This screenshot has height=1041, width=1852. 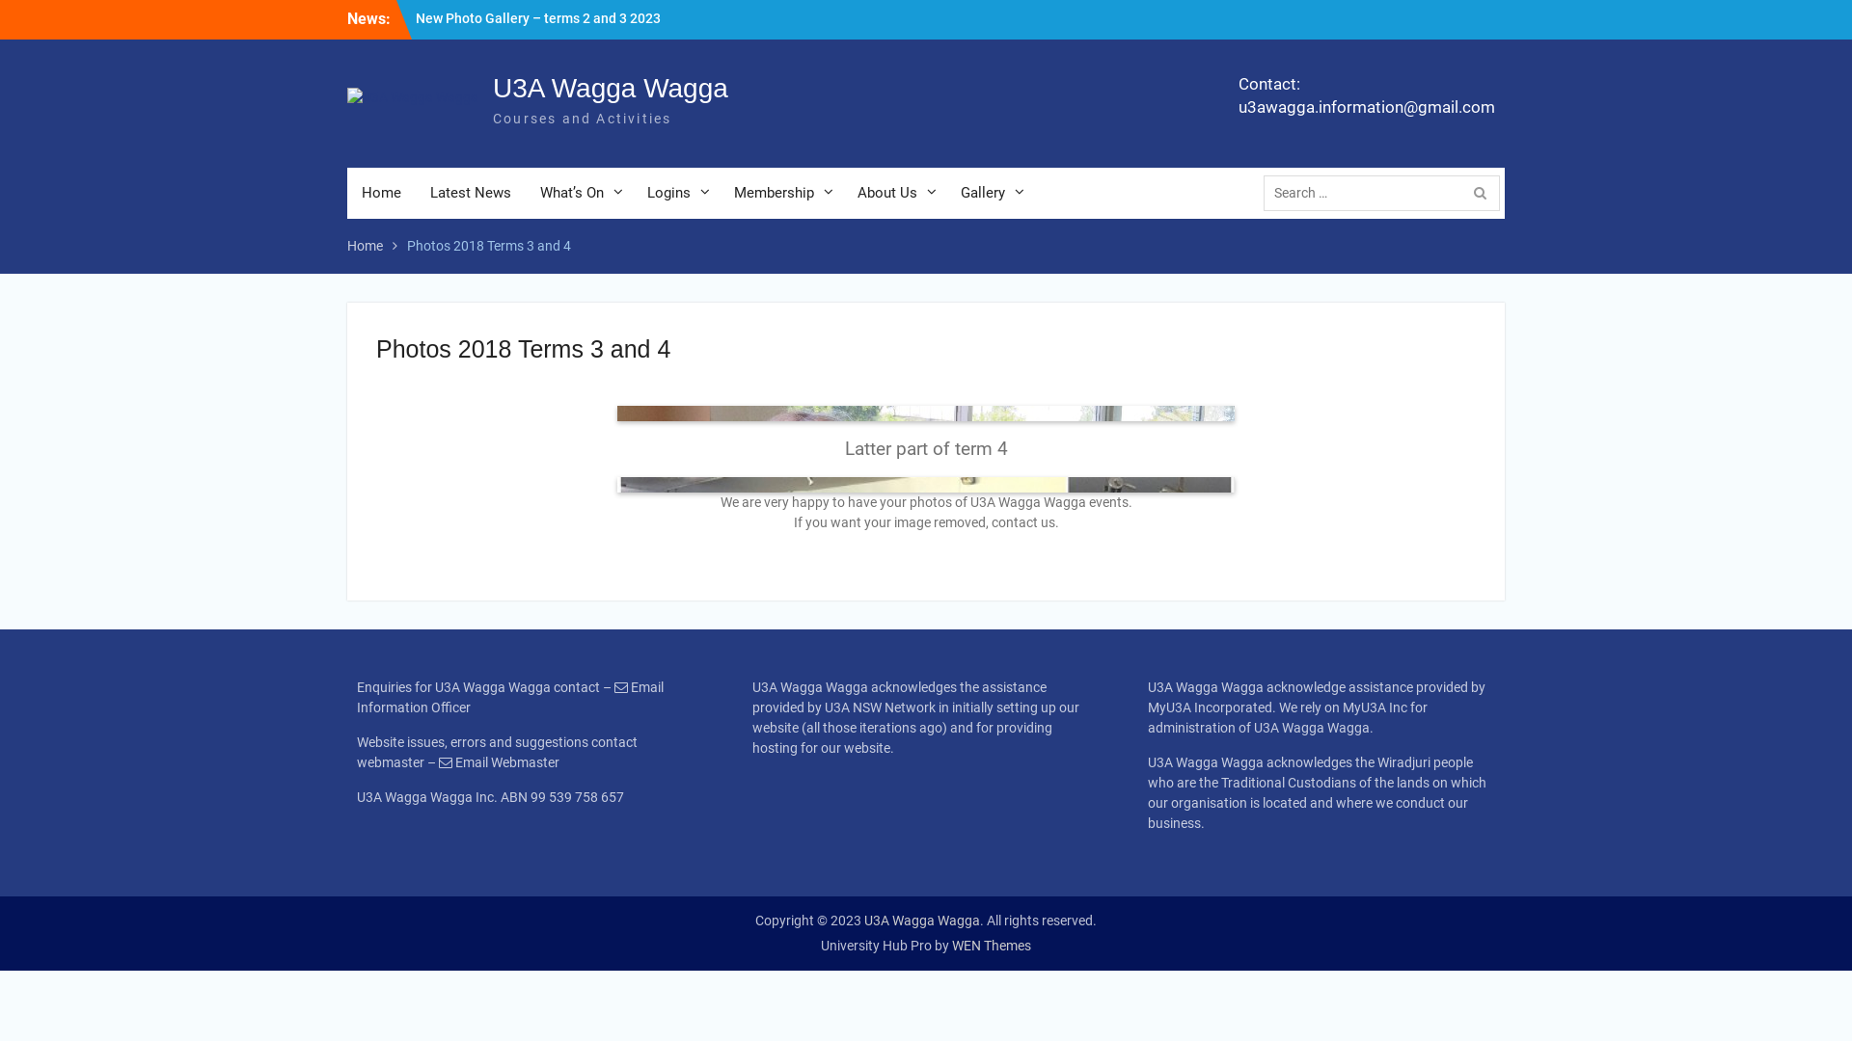 What do you see at coordinates (510, 698) in the screenshot?
I see `Email Information Officer` at bounding box center [510, 698].